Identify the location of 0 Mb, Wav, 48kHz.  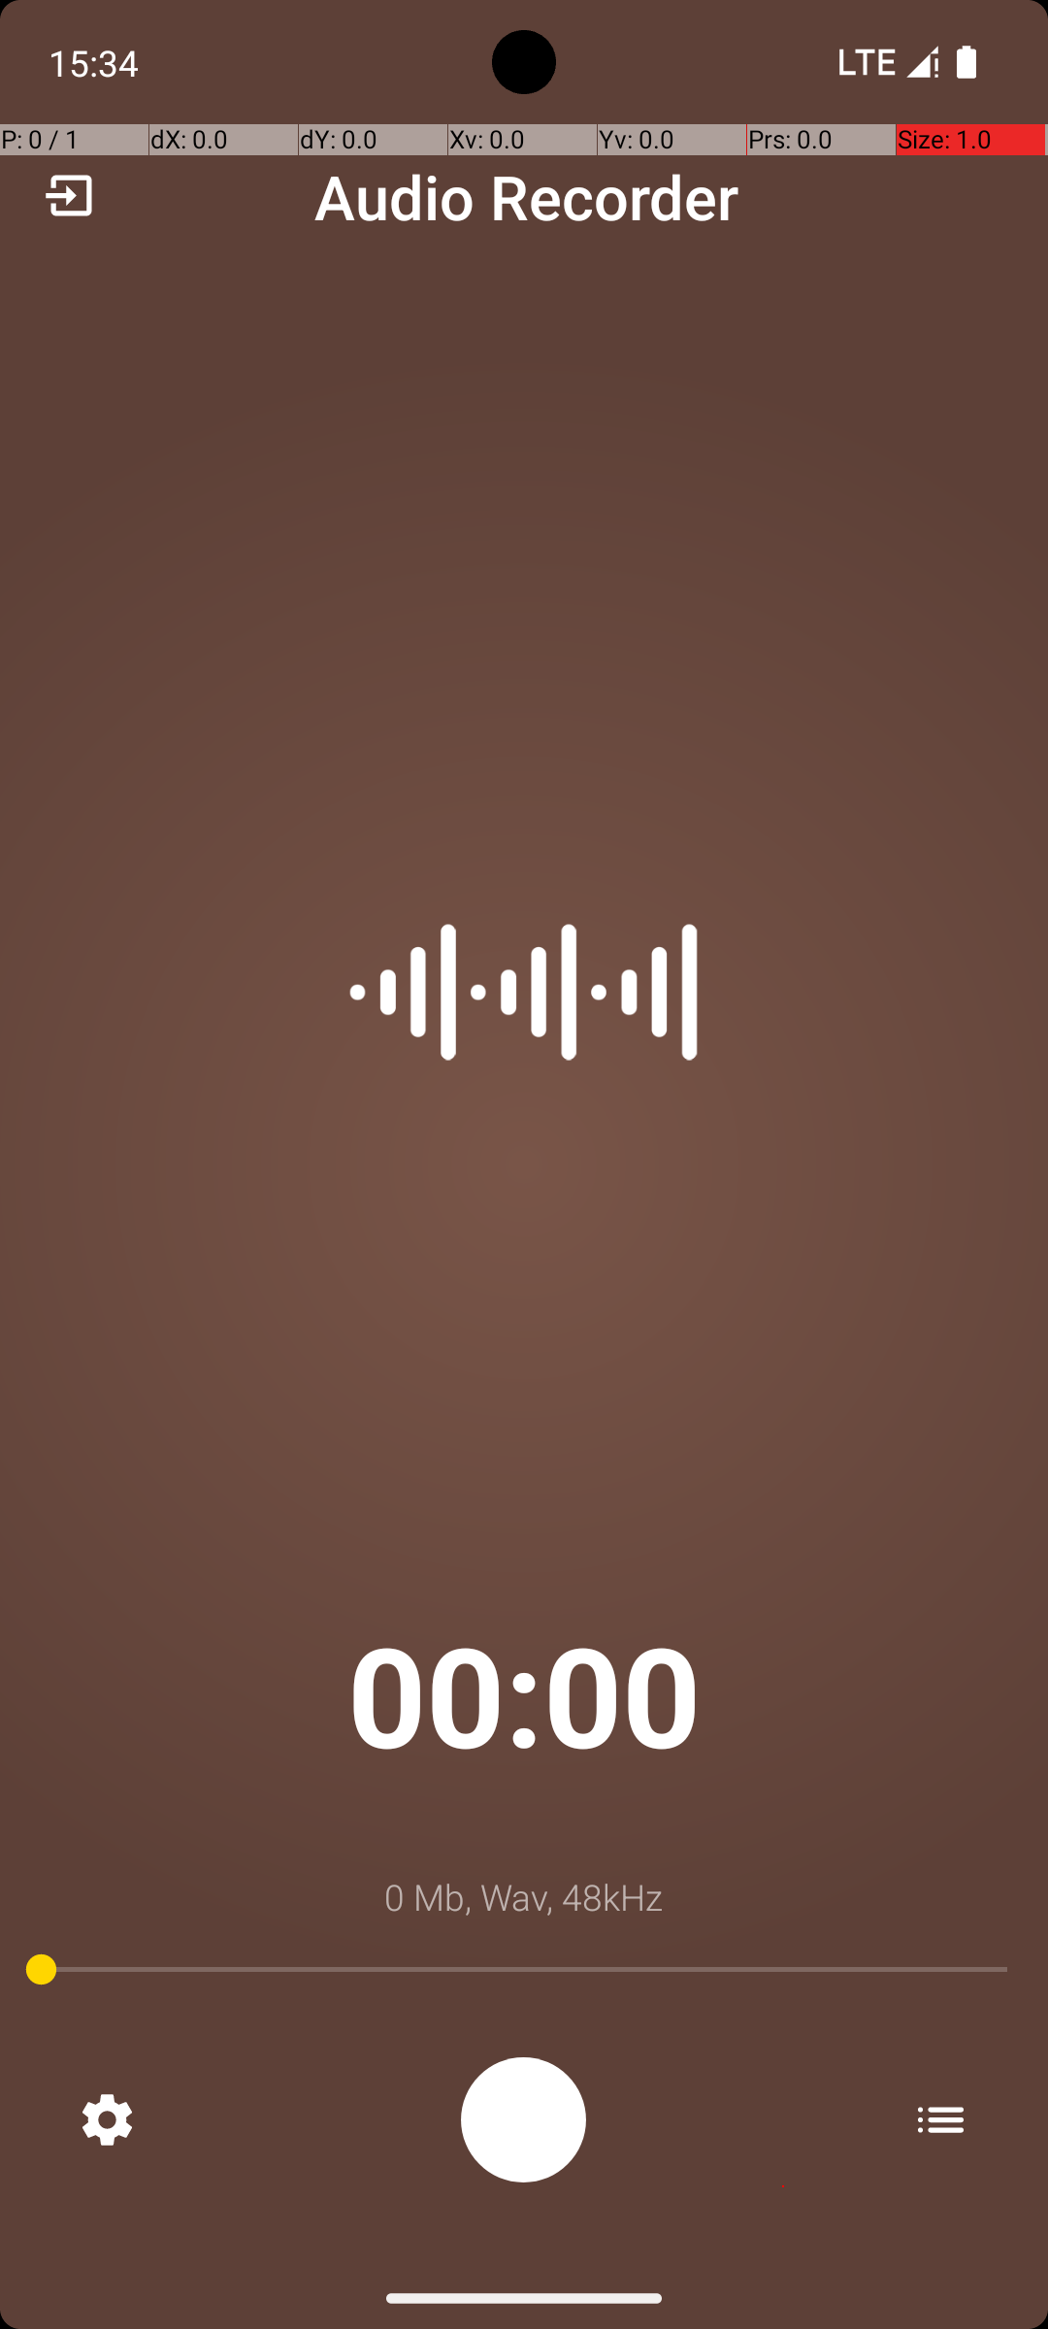
(524, 1896).